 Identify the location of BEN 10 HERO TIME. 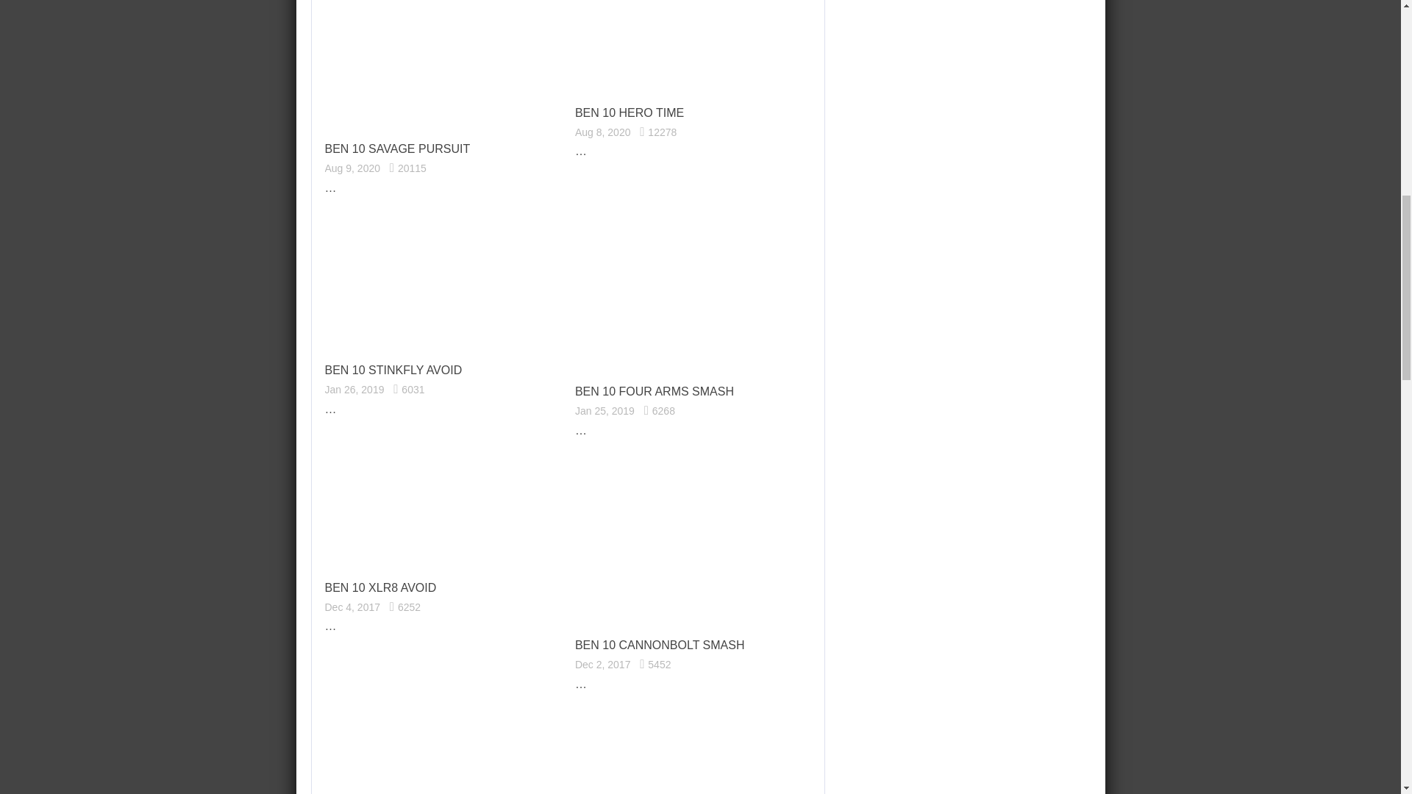
(629, 112).